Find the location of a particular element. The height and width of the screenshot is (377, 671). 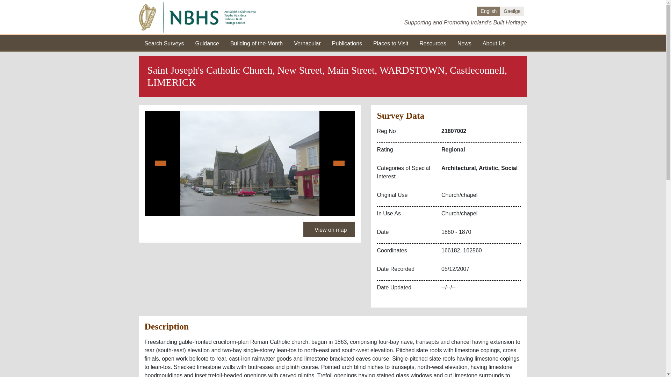

Building of the Month is located at coordinates (256, 43).